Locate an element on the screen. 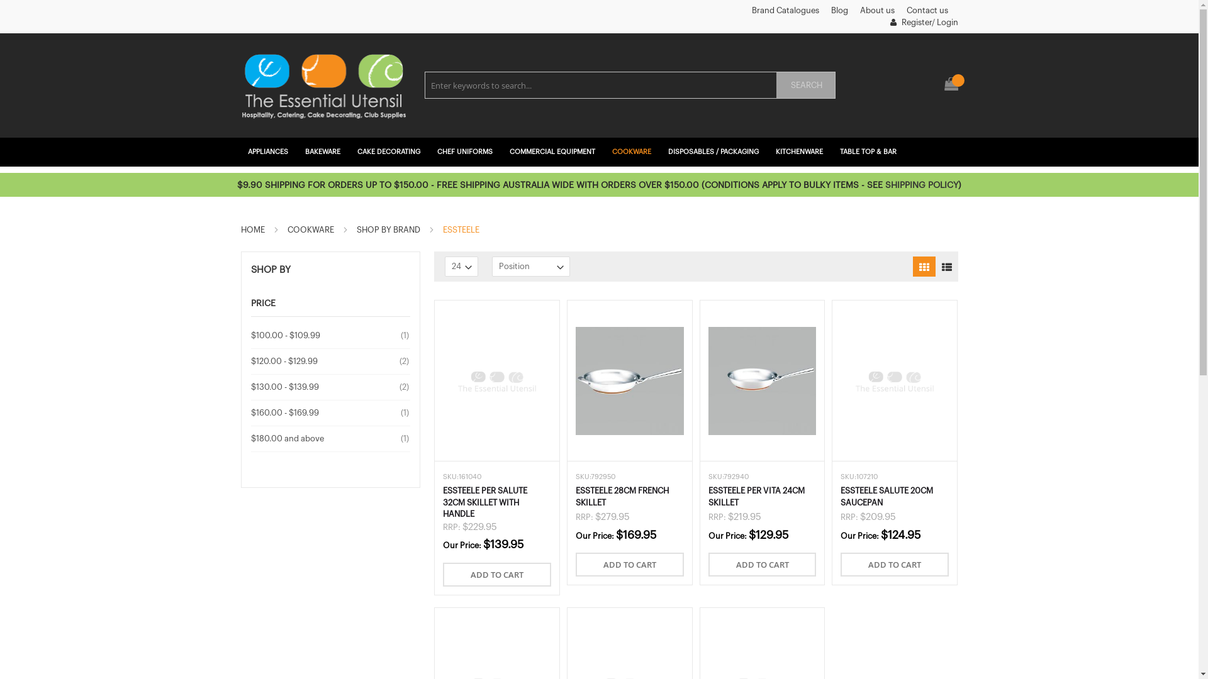 The width and height of the screenshot is (1208, 679). ADD TO CART is located at coordinates (630, 565).